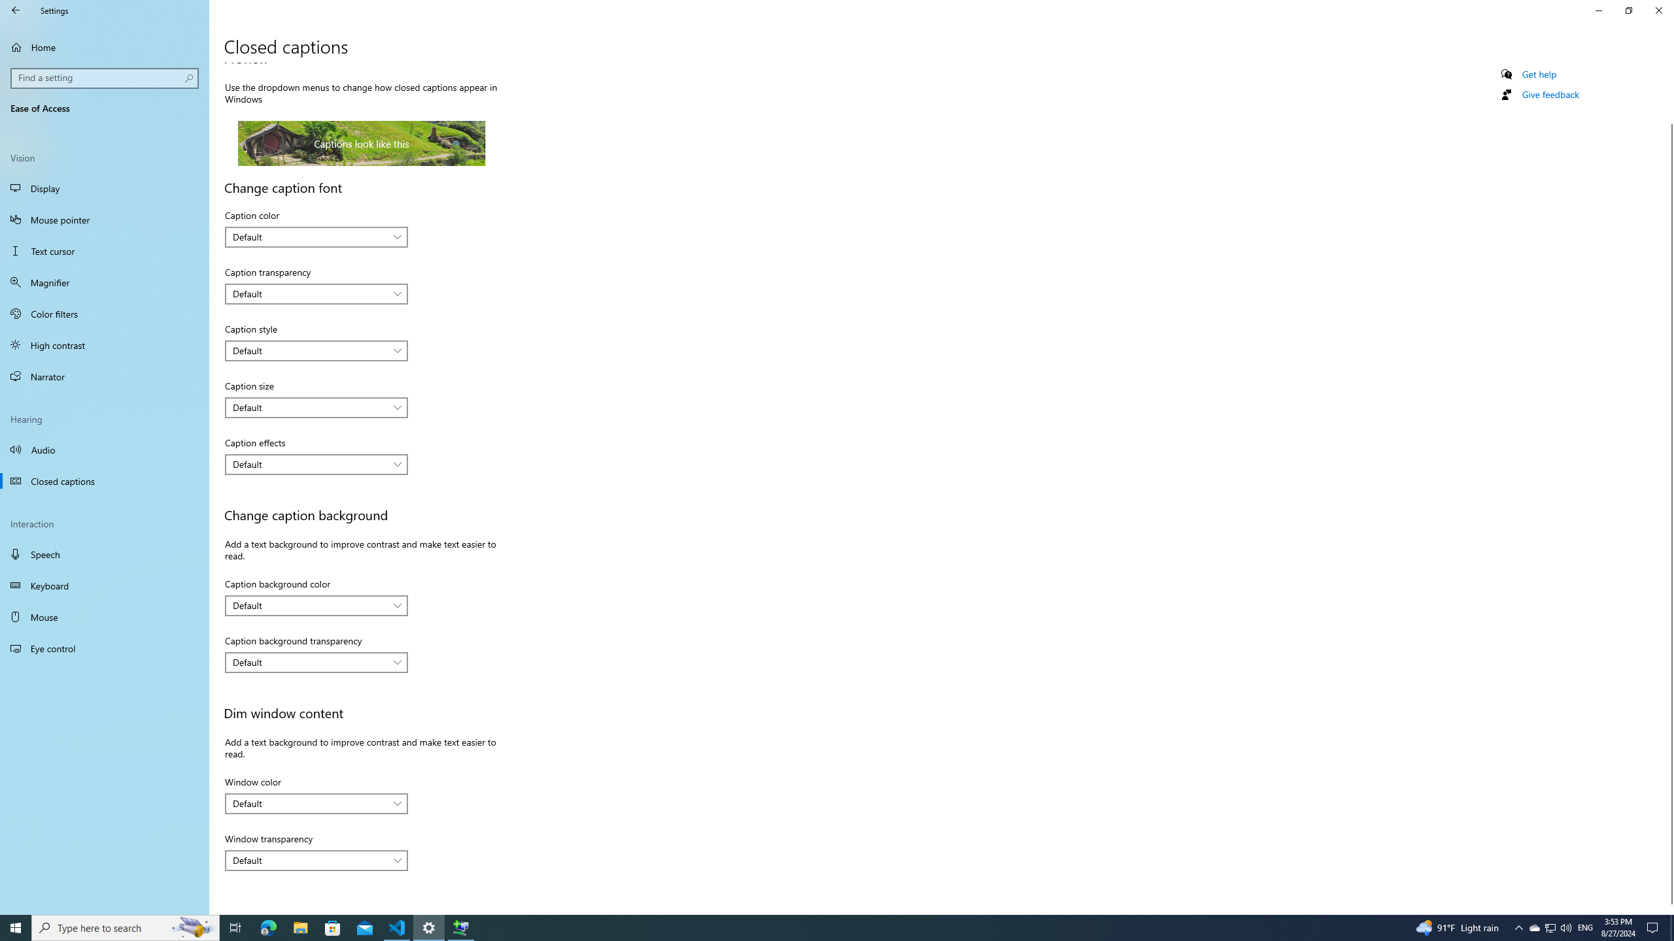  Describe the element at coordinates (316, 606) in the screenshot. I see `Caption background color` at that location.